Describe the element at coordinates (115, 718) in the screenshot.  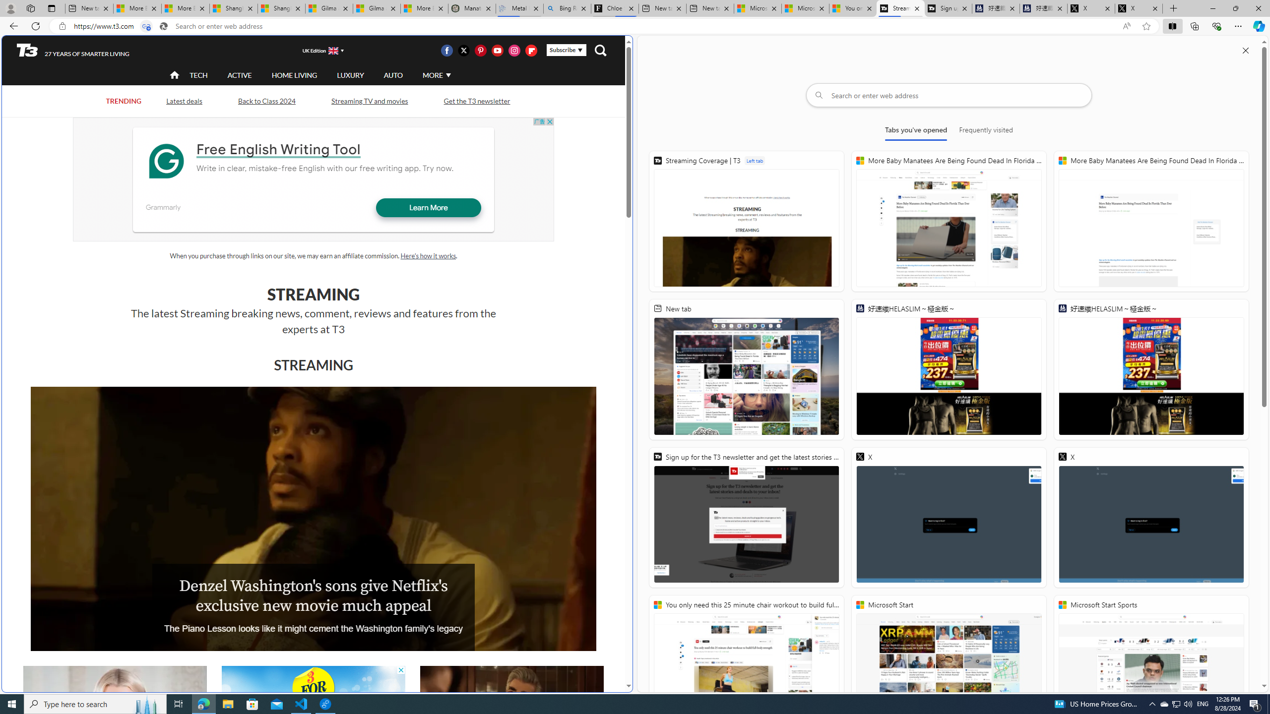
I see `Anya Taylor Joy - How to Kill Your Family` at that location.